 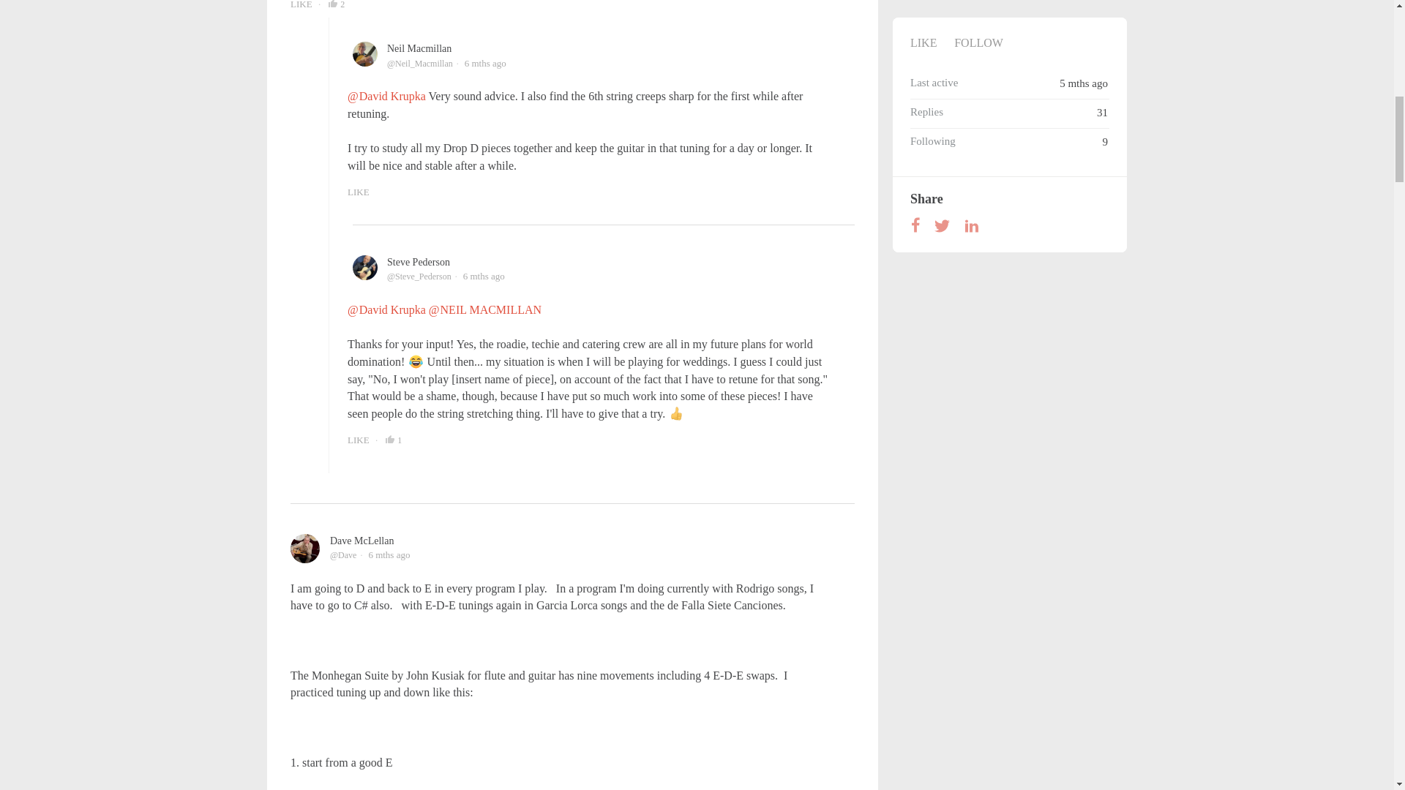 What do you see at coordinates (361, 541) in the screenshot?
I see `Dave McLellan` at bounding box center [361, 541].